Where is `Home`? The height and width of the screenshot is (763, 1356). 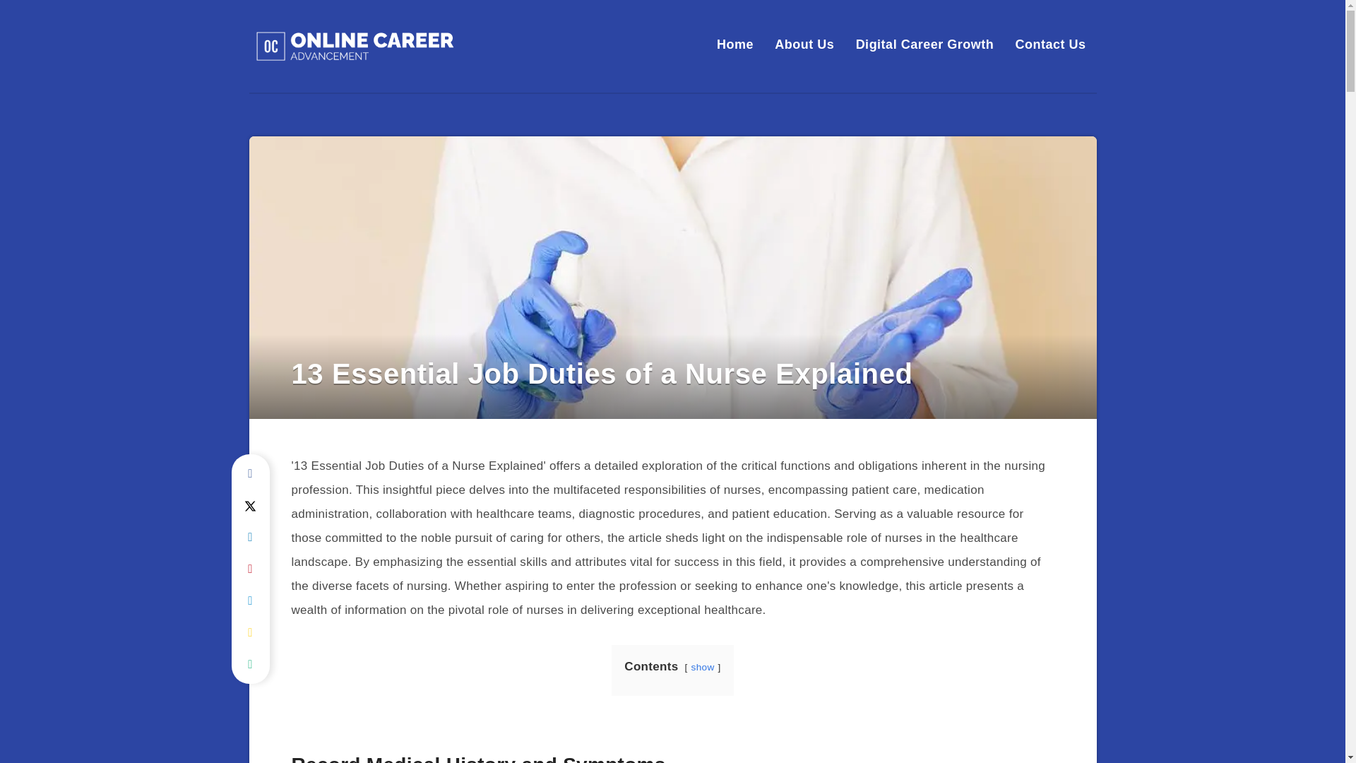
Home is located at coordinates (735, 44).